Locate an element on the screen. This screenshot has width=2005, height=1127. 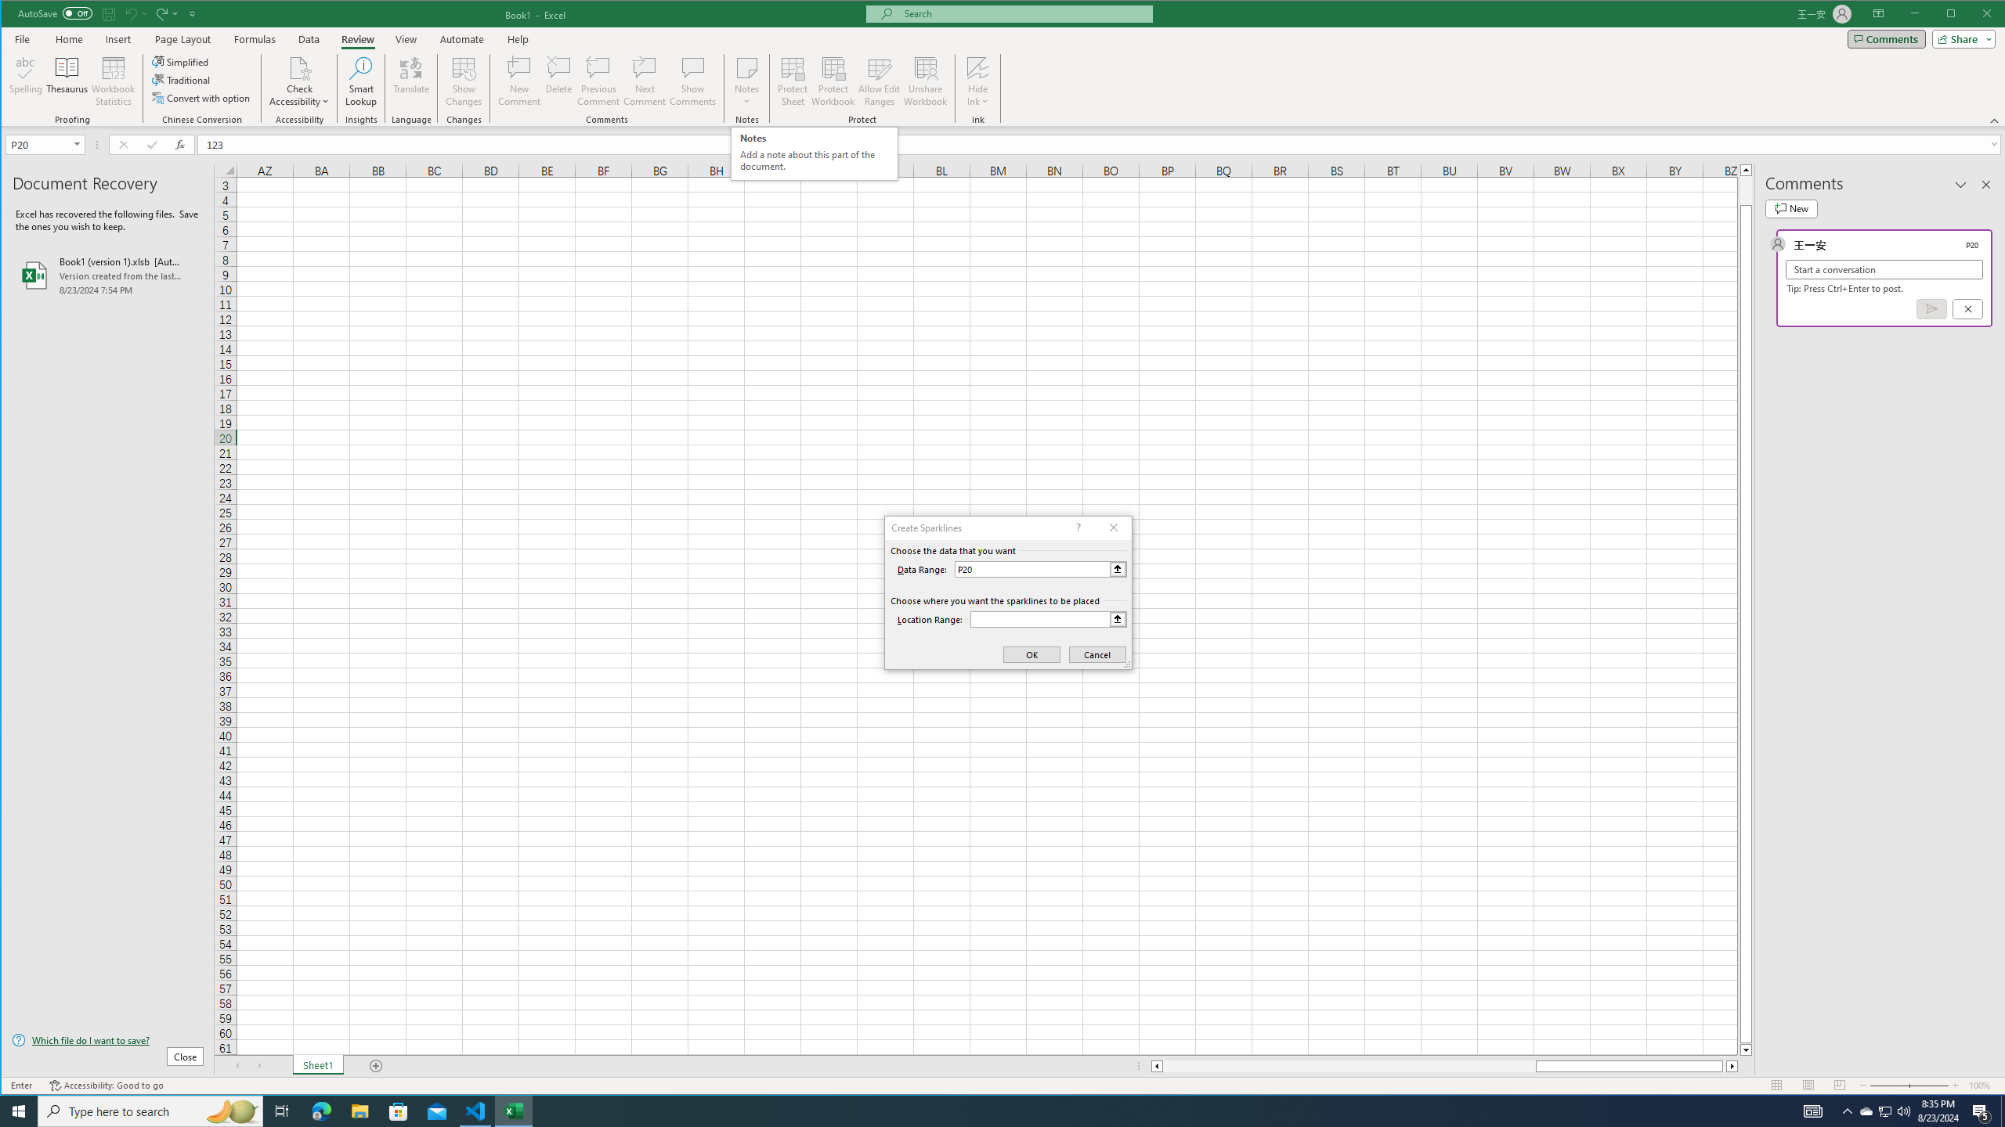
Redo is located at coordinates (165, 13).